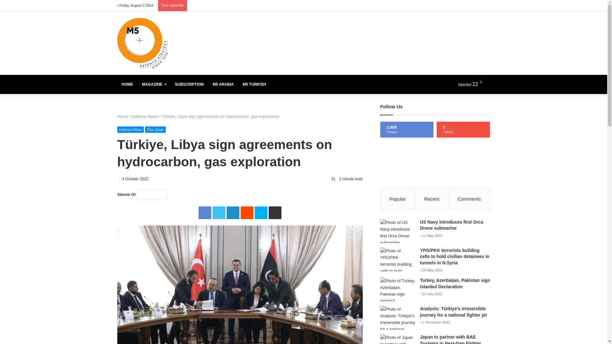 The height and width of the screenshot is (344, 612). Describe the element at coordinates (247, 213) in the screenshot. I see `Reddit` at that location.